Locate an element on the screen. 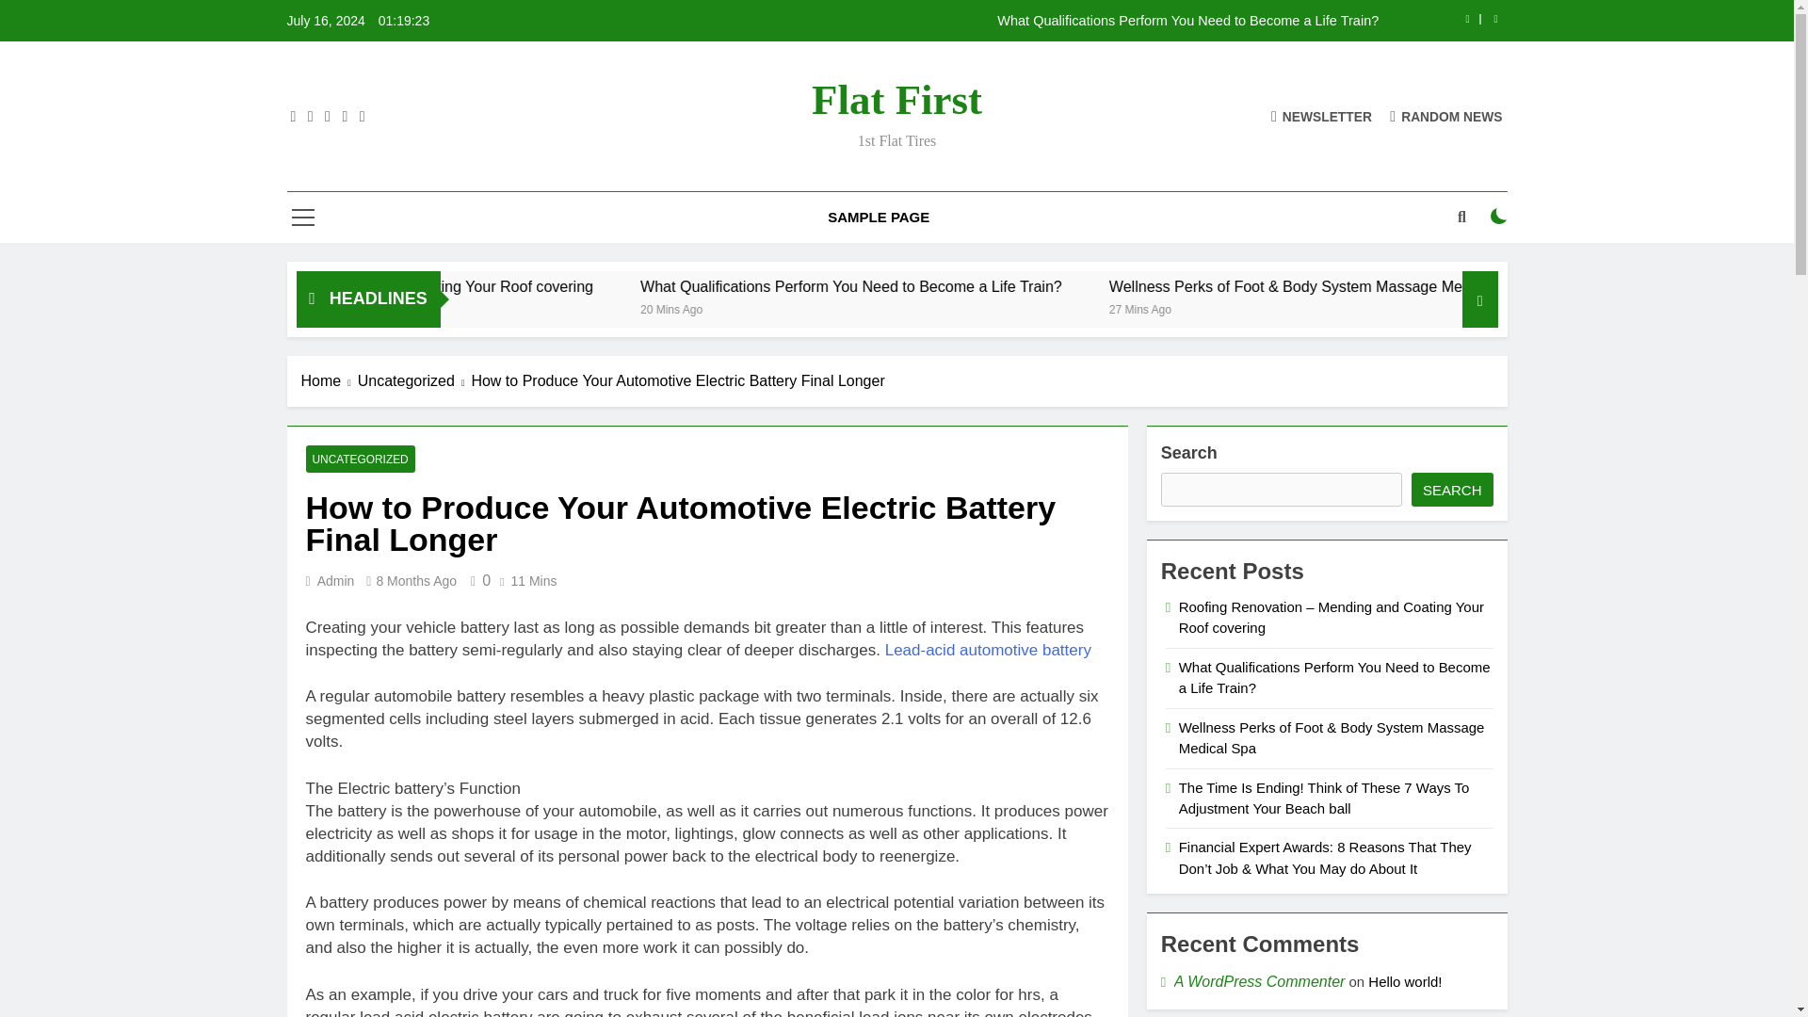  What Qualifications Perform You Need to Become a Life Train? is located at coordinates (1094, 286).